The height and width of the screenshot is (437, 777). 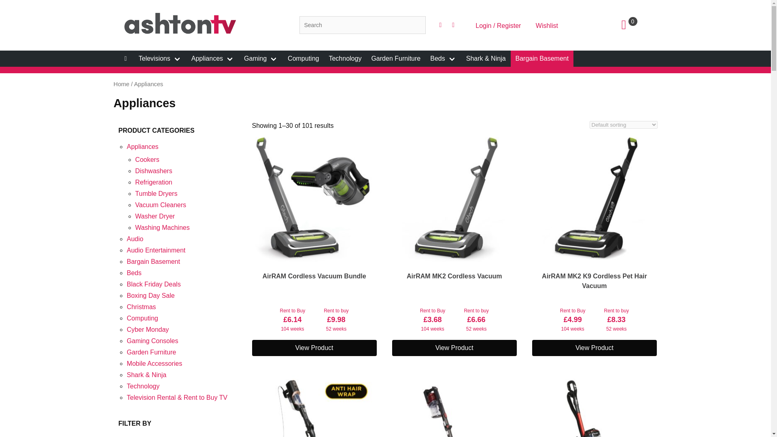 I want to click on Browse our appliances for rental and rent to buy, so click(x=213, y=59).